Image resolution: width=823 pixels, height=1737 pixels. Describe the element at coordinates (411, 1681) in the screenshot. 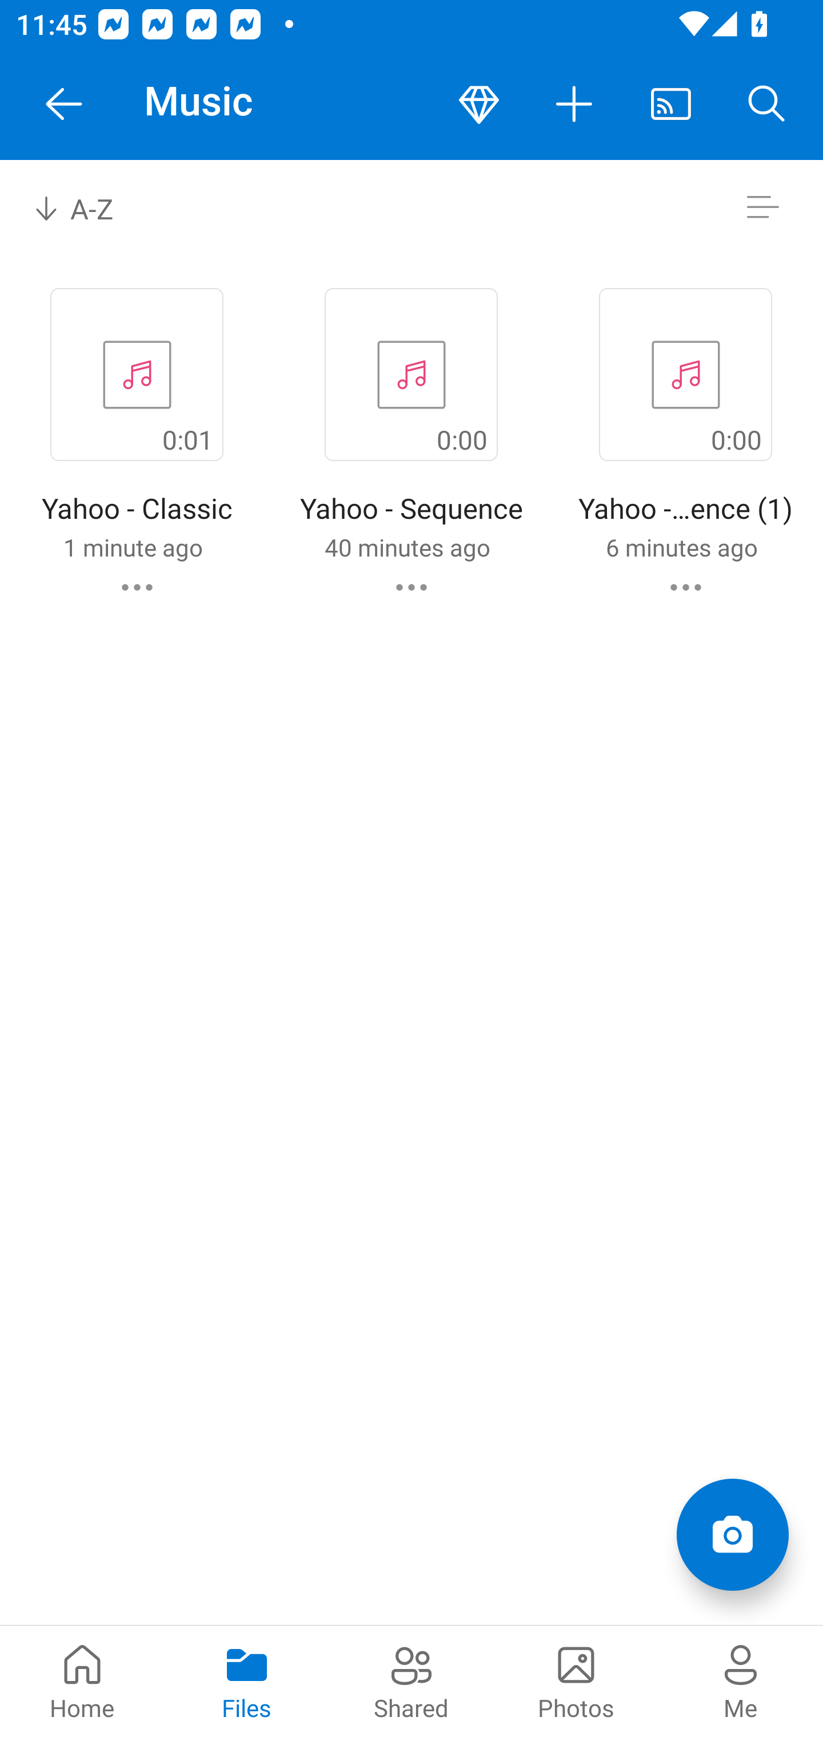

I see `Shared pivot Shared` at that location.